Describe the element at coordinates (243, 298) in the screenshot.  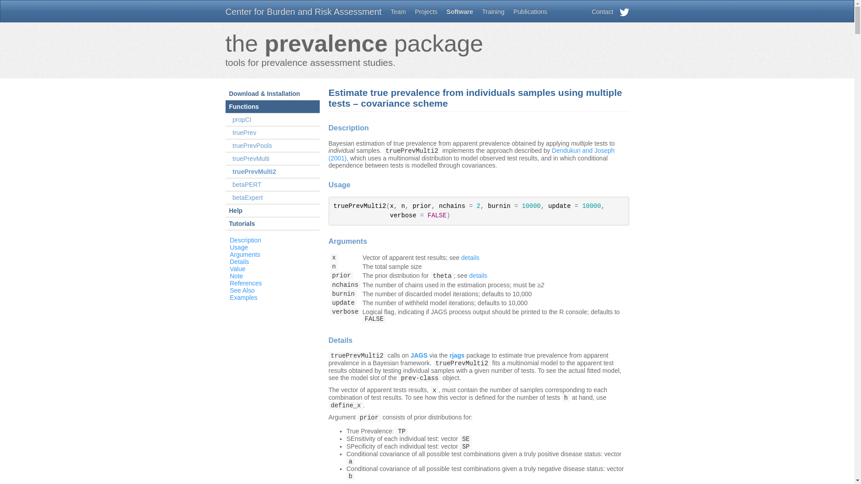
I see `Examples` at that location.